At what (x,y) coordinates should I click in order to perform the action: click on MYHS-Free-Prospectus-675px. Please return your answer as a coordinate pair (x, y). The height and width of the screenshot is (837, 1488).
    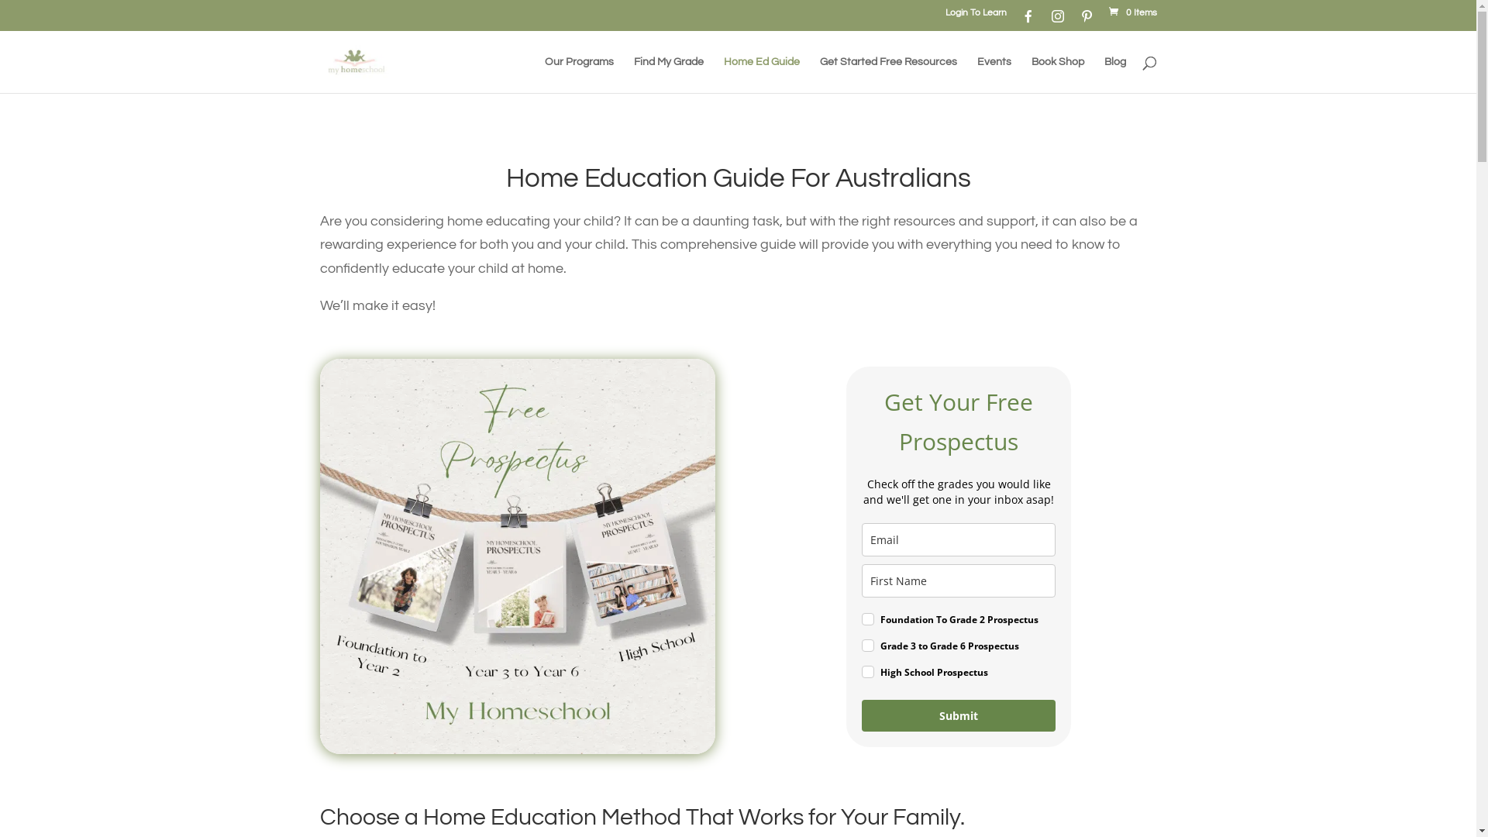
    Looking at the image, I should click on (517, 556).